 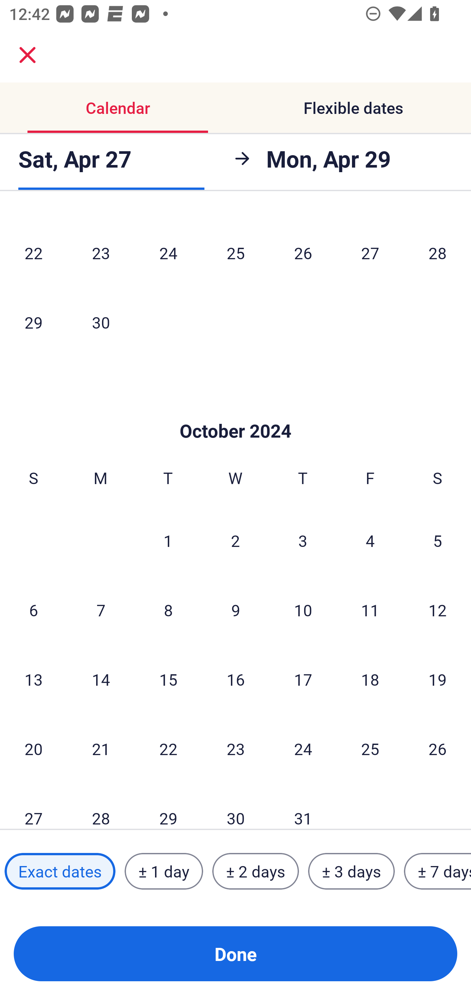 What do you see at coordinates (168, 253) in the screenshot?
I see `24 Tuesday, September 24, 2024` at bounding box center [168, 253].